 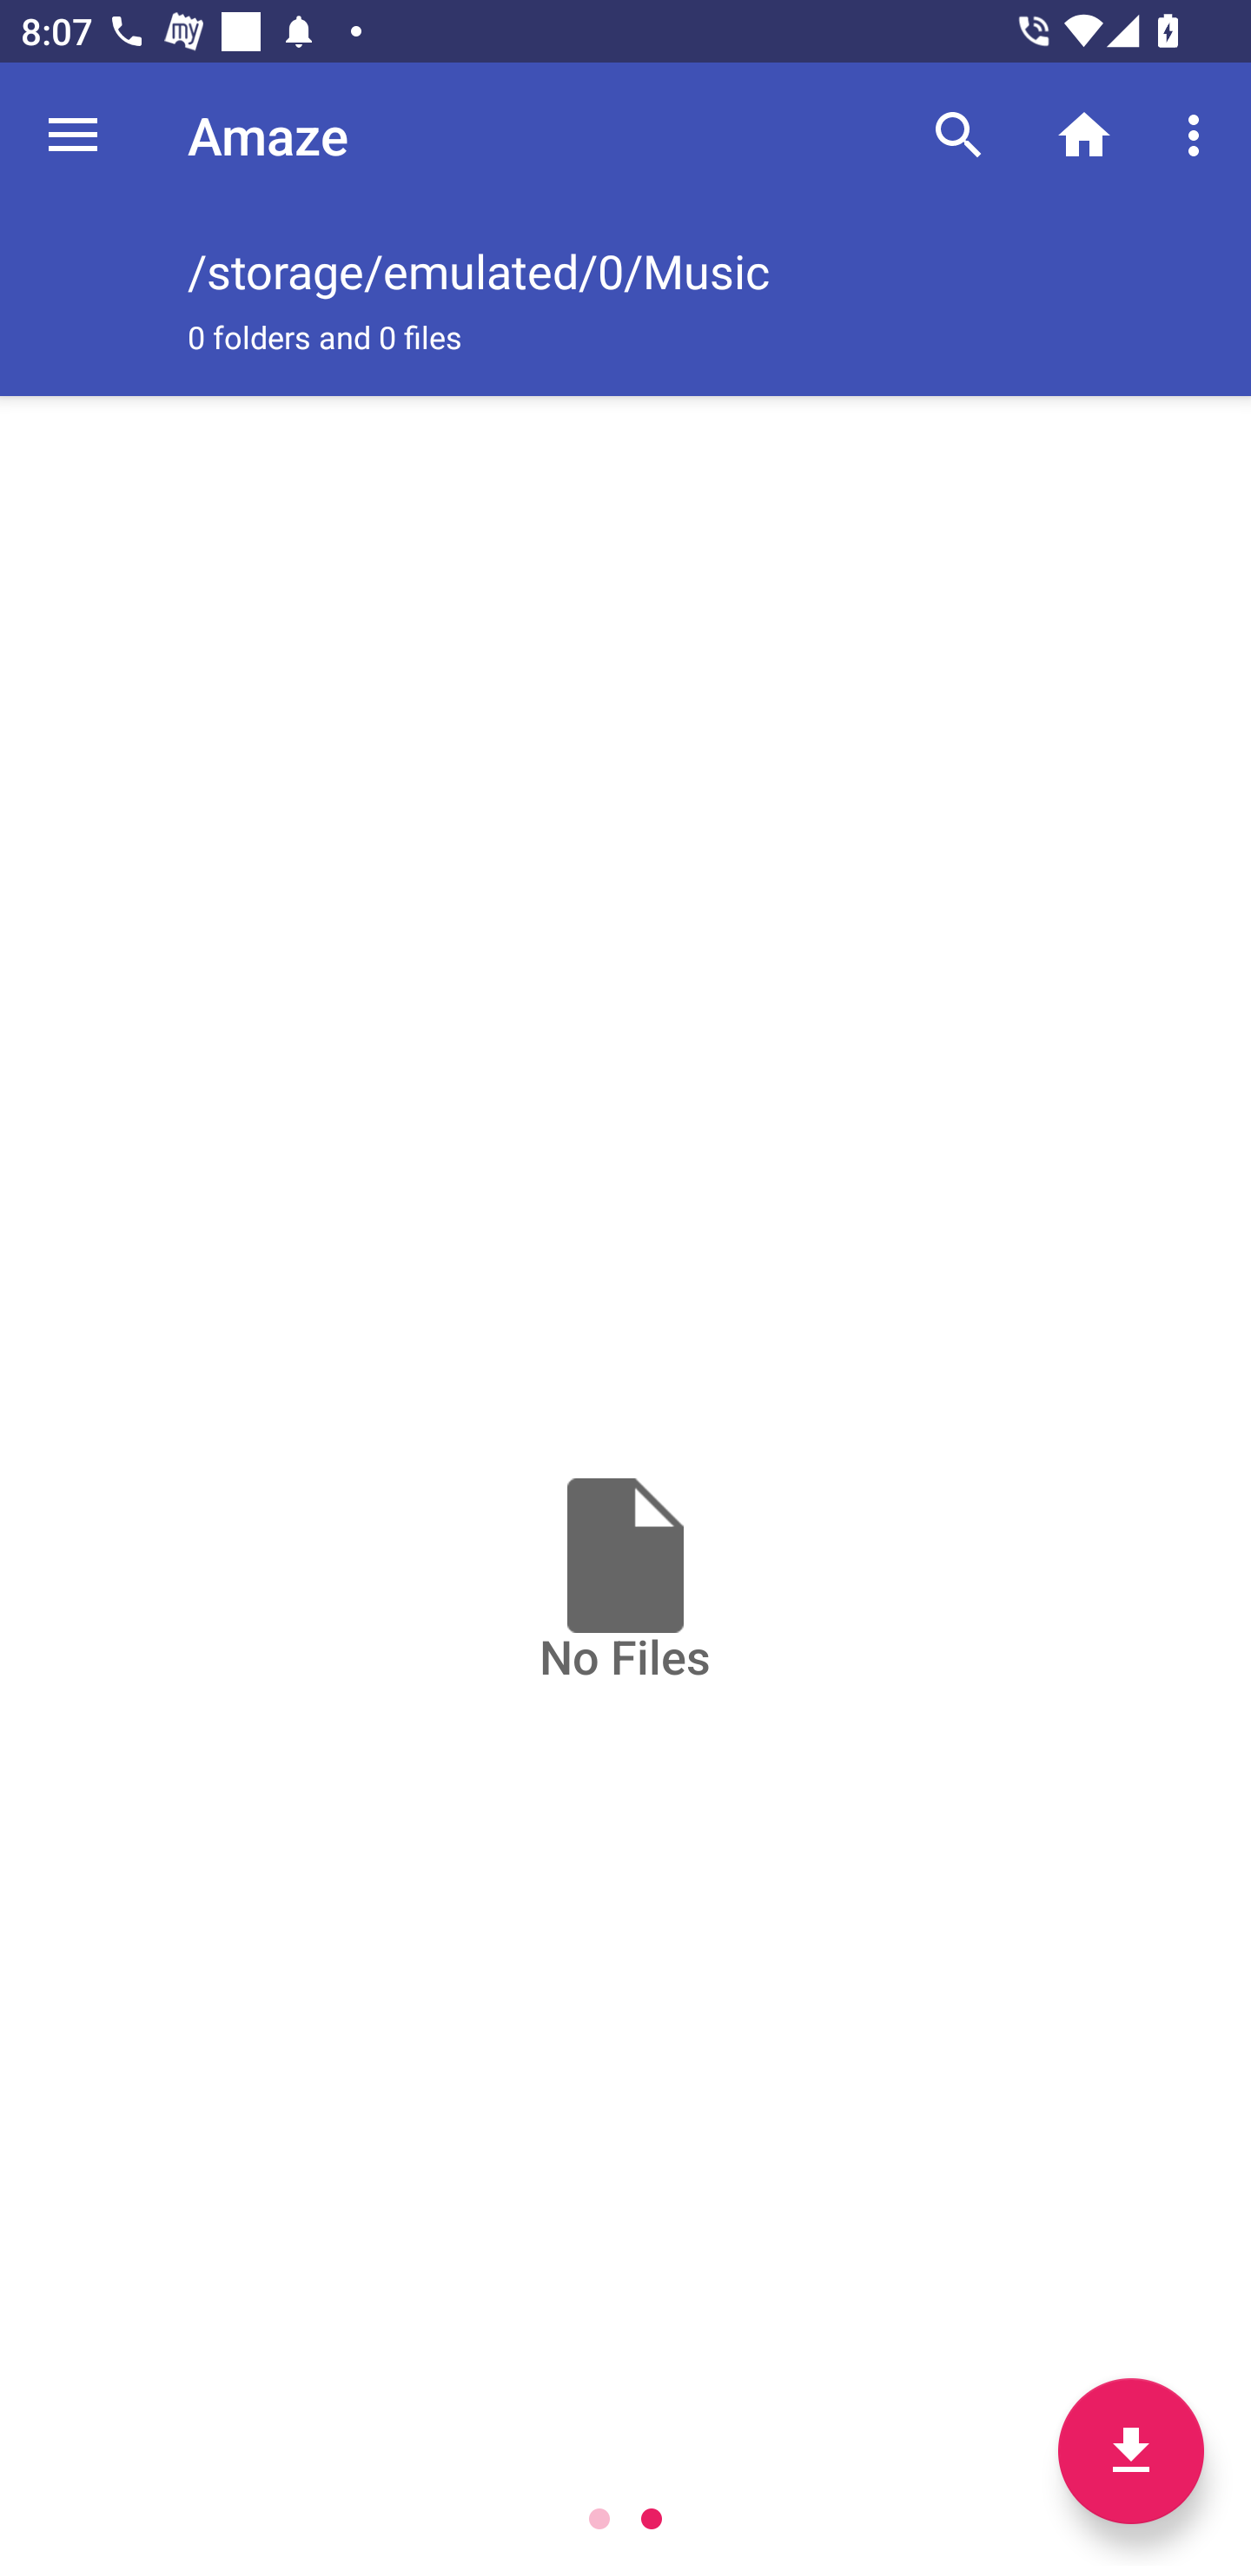 I want to click on Home, so click(x=1084, y=134).